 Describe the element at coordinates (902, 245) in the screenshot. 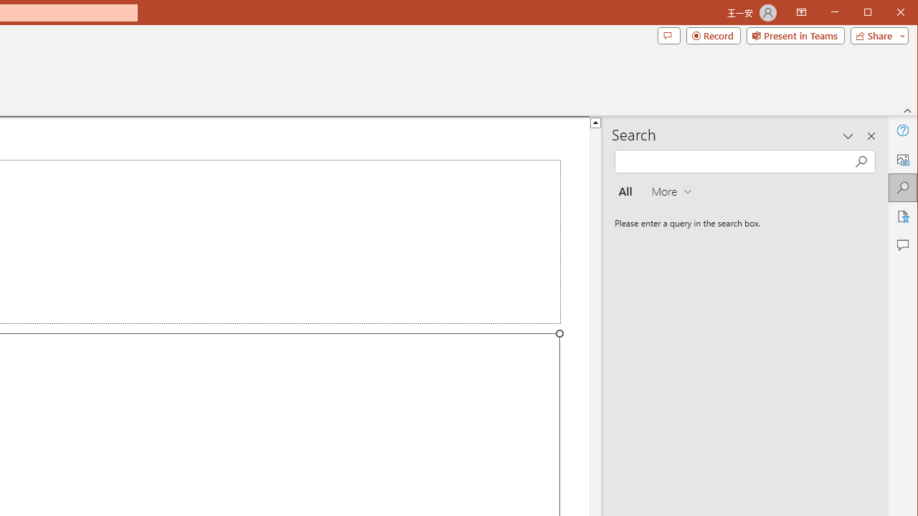

I see `Comments` at that location.